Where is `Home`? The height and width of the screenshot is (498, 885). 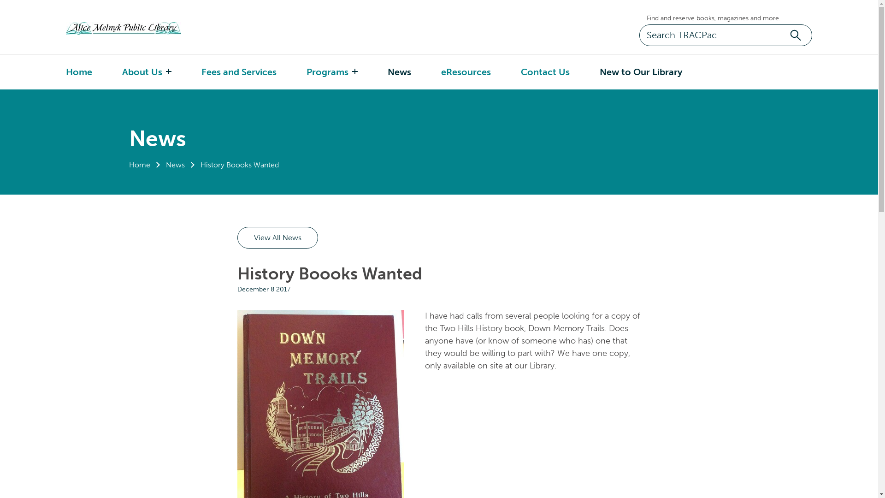 Home is located at coordinates (140, 165).